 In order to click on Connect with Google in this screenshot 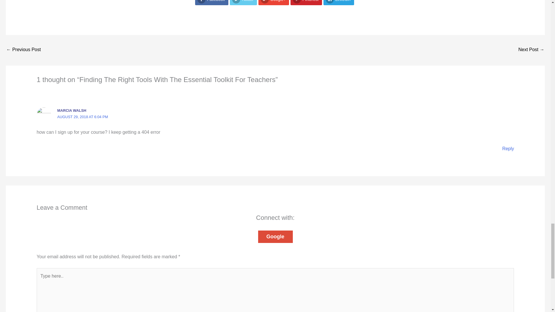, I will do `click(275, 237)`.